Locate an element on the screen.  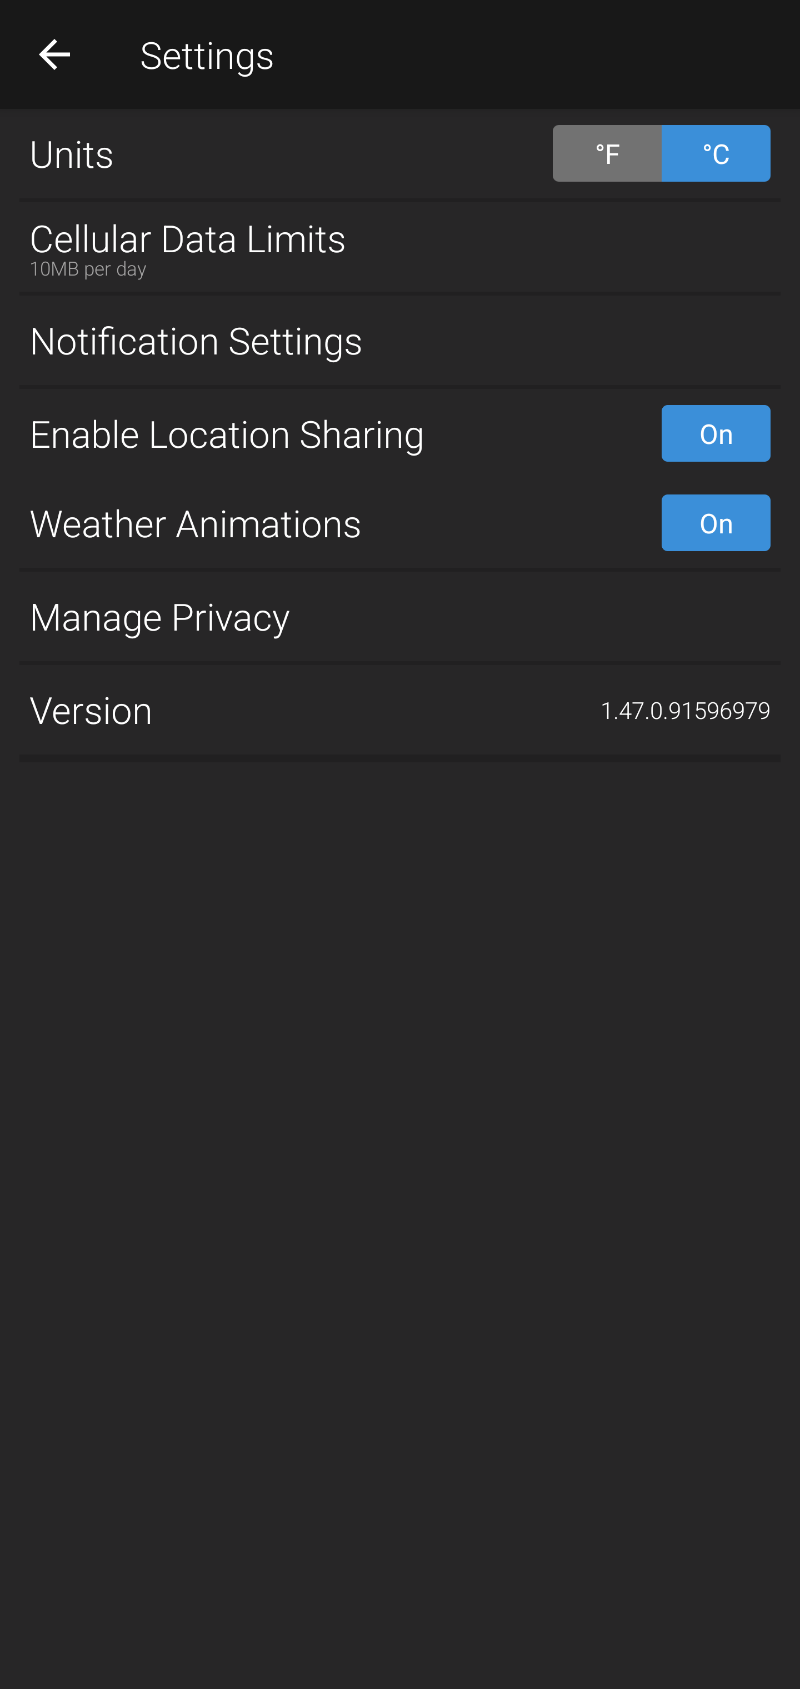
On is located at coordinates (716, 522).